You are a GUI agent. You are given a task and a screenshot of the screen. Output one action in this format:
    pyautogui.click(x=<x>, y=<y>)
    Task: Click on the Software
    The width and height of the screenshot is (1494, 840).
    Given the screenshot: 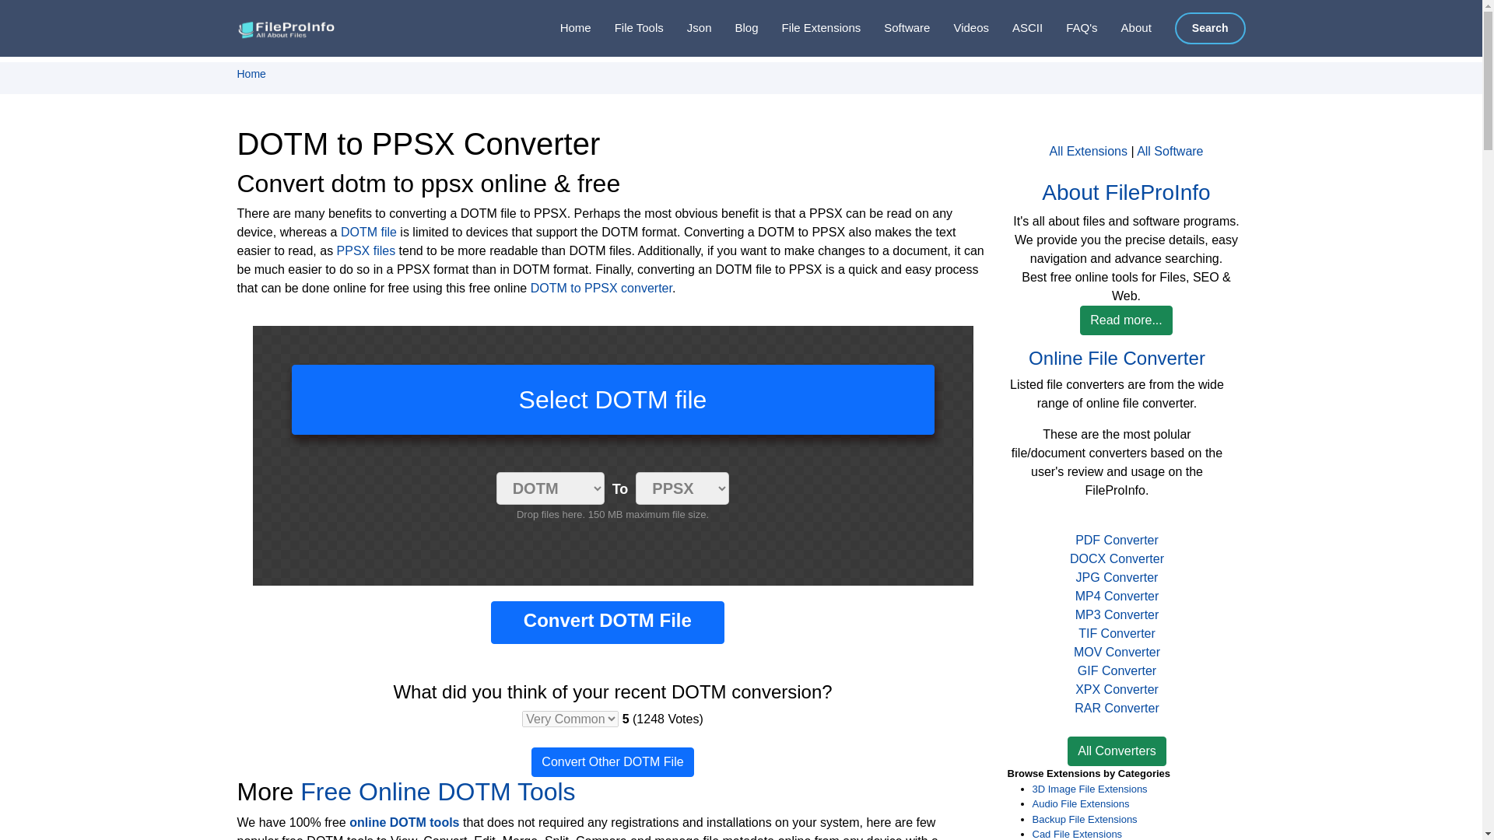 What is the action you would take?
    pyautogui.click(x=895, y=28)
    